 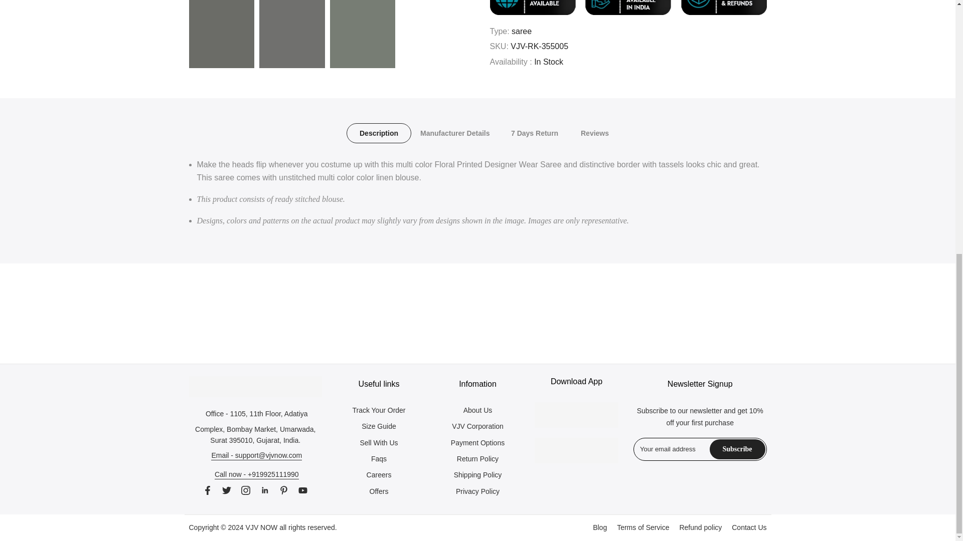 What do you see at coordinates (595, 133) in the screenshot?
I see `Reviews` at bounding box center [595, 133].